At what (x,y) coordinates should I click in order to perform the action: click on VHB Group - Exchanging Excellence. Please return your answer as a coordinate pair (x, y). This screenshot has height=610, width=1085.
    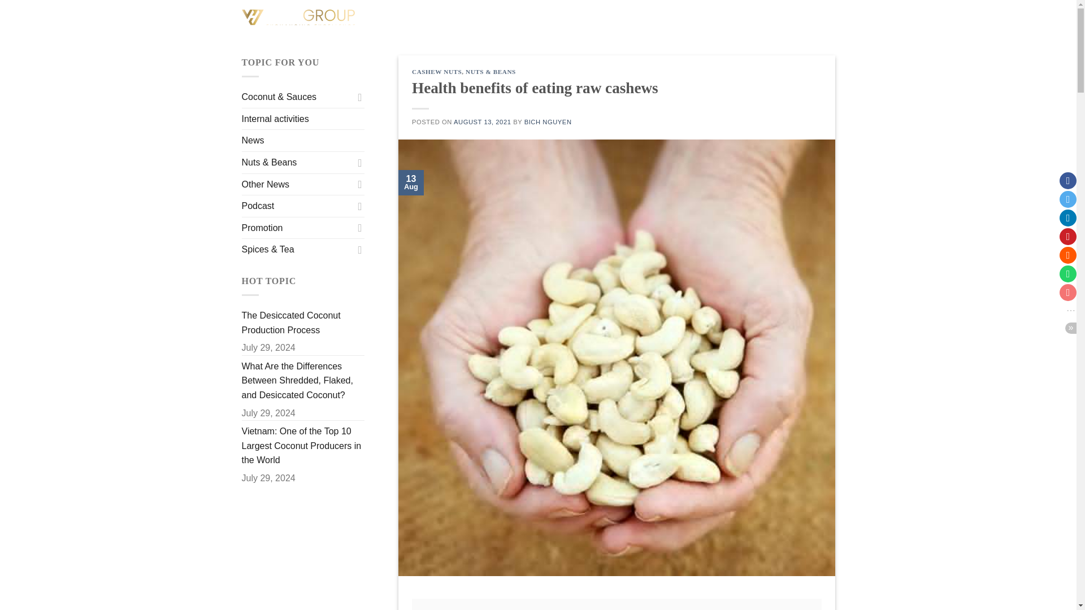
    Looking at the image, I should click on (298, 19).